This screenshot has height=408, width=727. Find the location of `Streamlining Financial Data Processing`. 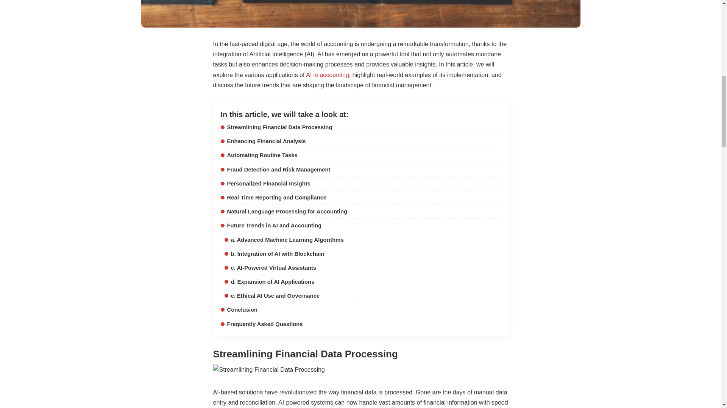

Streamlining Financial Data Processing is located at coordinates (276, 127).